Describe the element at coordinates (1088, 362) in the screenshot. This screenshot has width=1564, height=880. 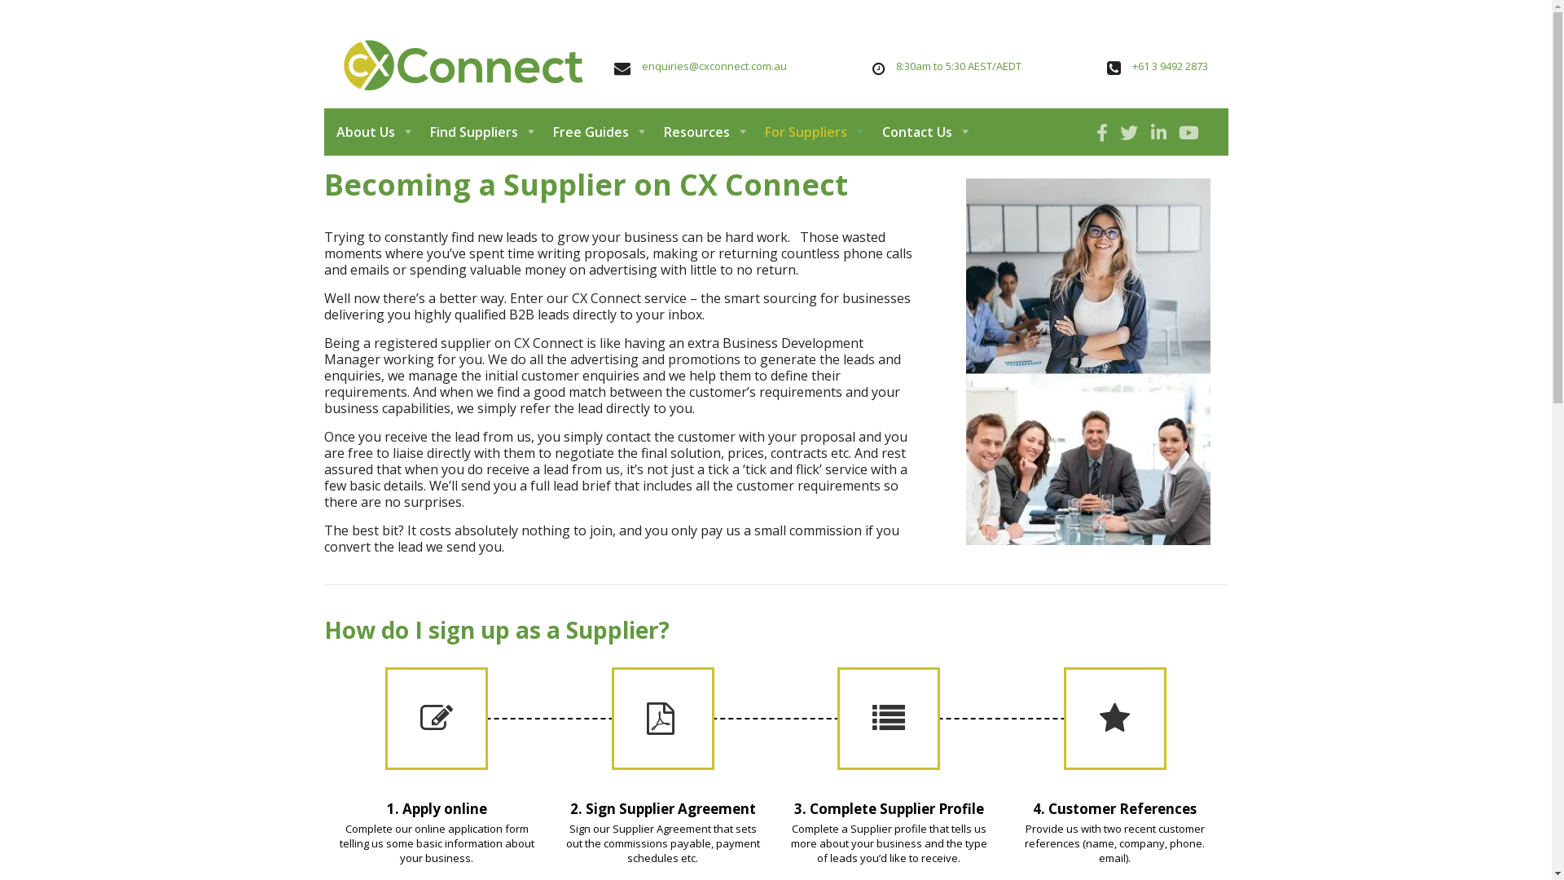
I see `CX Connect Supplier Join` at that location.